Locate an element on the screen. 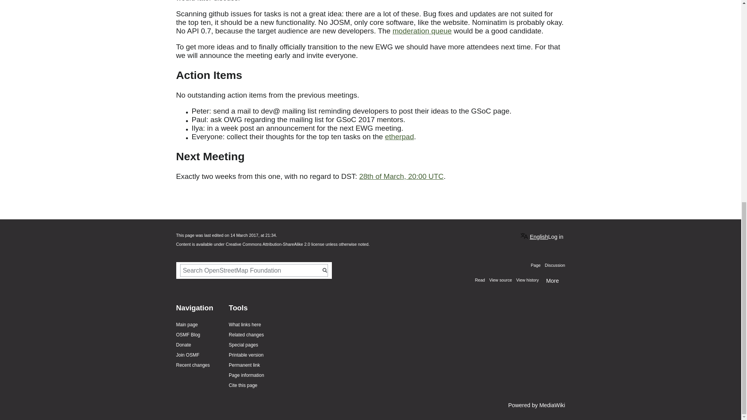 The height and width of the screenshot is (420, 747). moderation queue is located at coordinates (422, 31).